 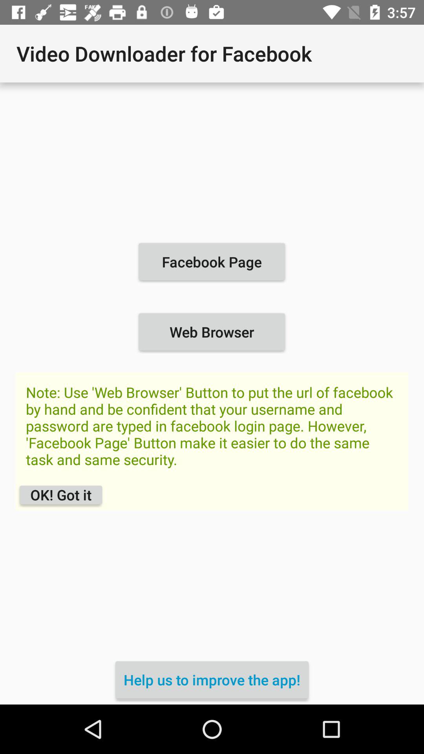 What do you see at coordinates (212, 679) in the screenshot?
I see `tap the icon below note use web icon` at bounding box center [212, 679].